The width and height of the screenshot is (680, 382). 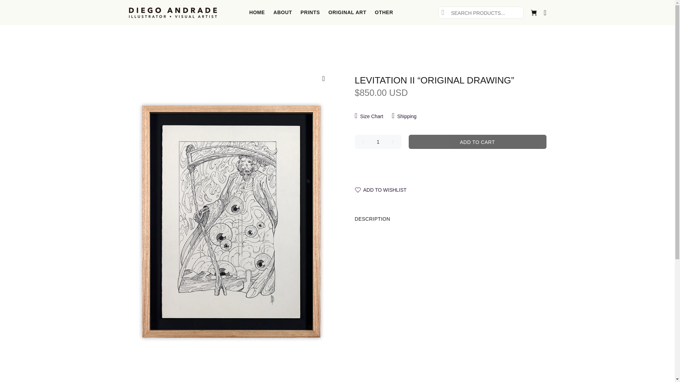 What do you see at coordinates (404, 116) in the screenshot?
I see `Shipping` at bounding box center [404, 116].